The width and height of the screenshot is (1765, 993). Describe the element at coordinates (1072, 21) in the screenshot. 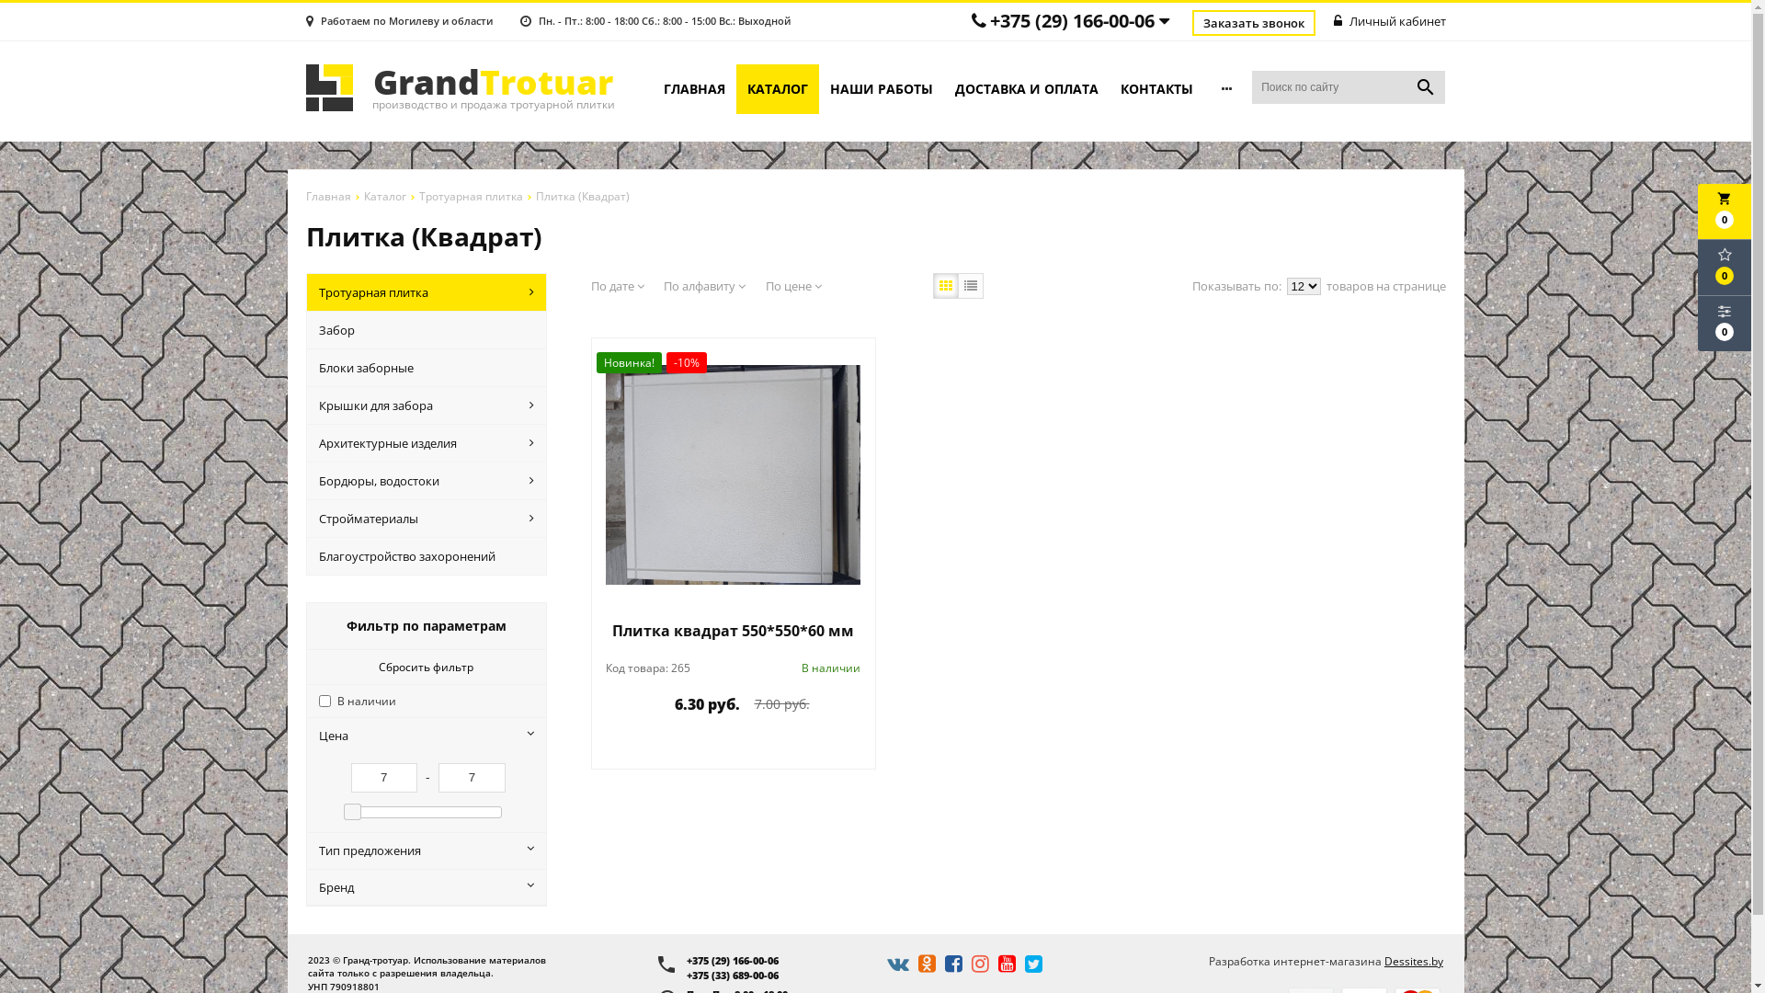

I see `+375 (29) 166-00-06` at that location.